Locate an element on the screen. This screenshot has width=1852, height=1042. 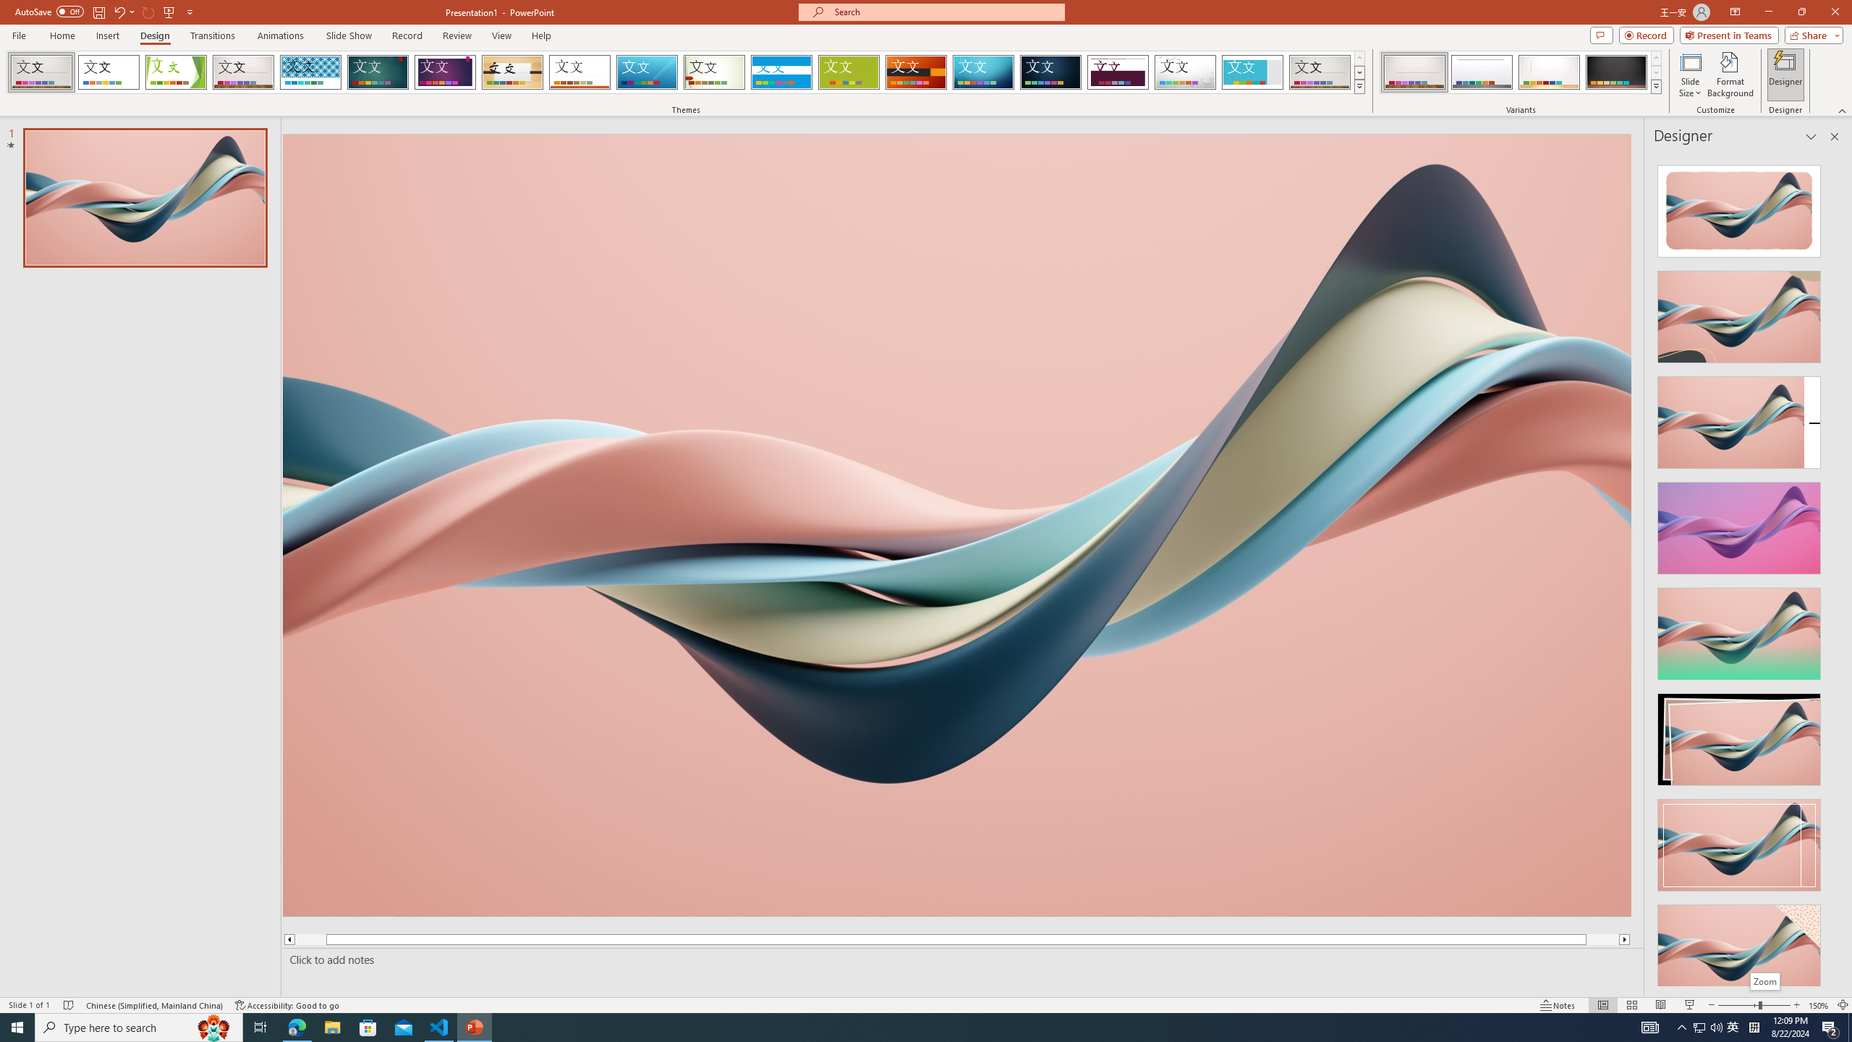
Wisp is located at coordinates (715, 72).